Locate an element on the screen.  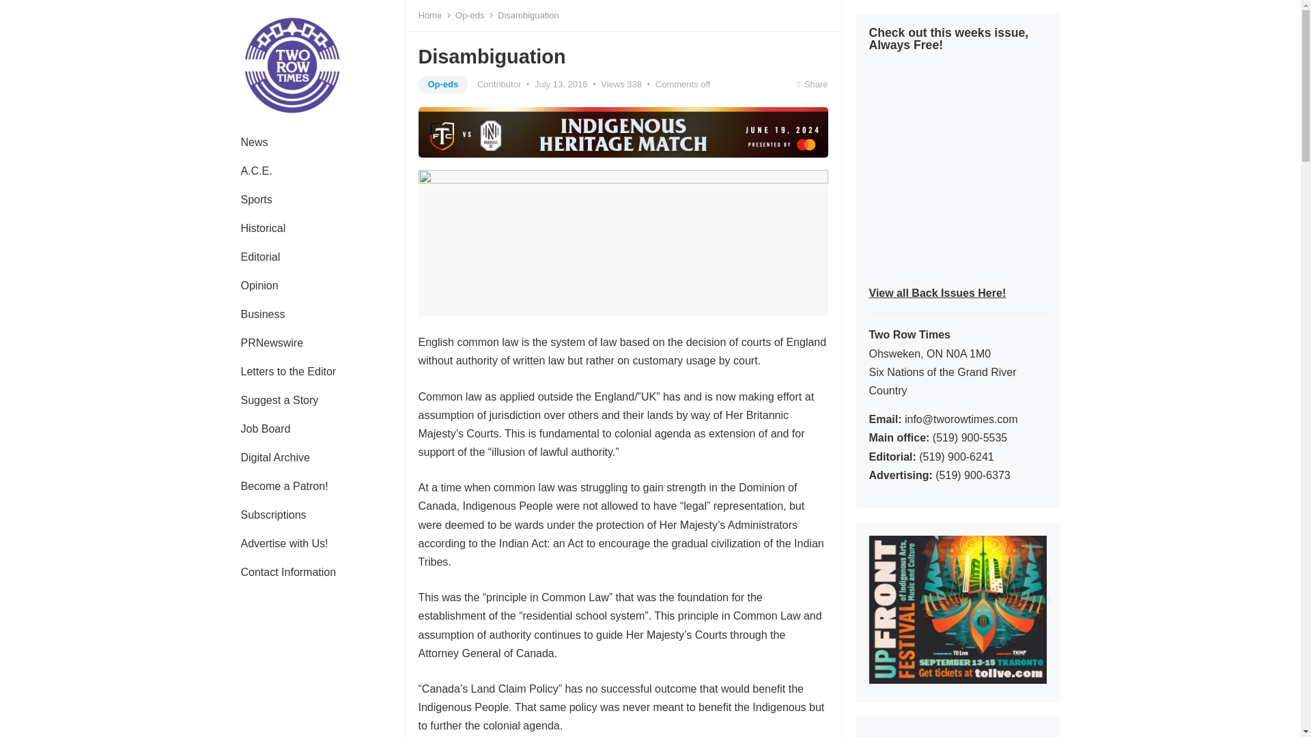
Historical is located at coordinates (262, 229).